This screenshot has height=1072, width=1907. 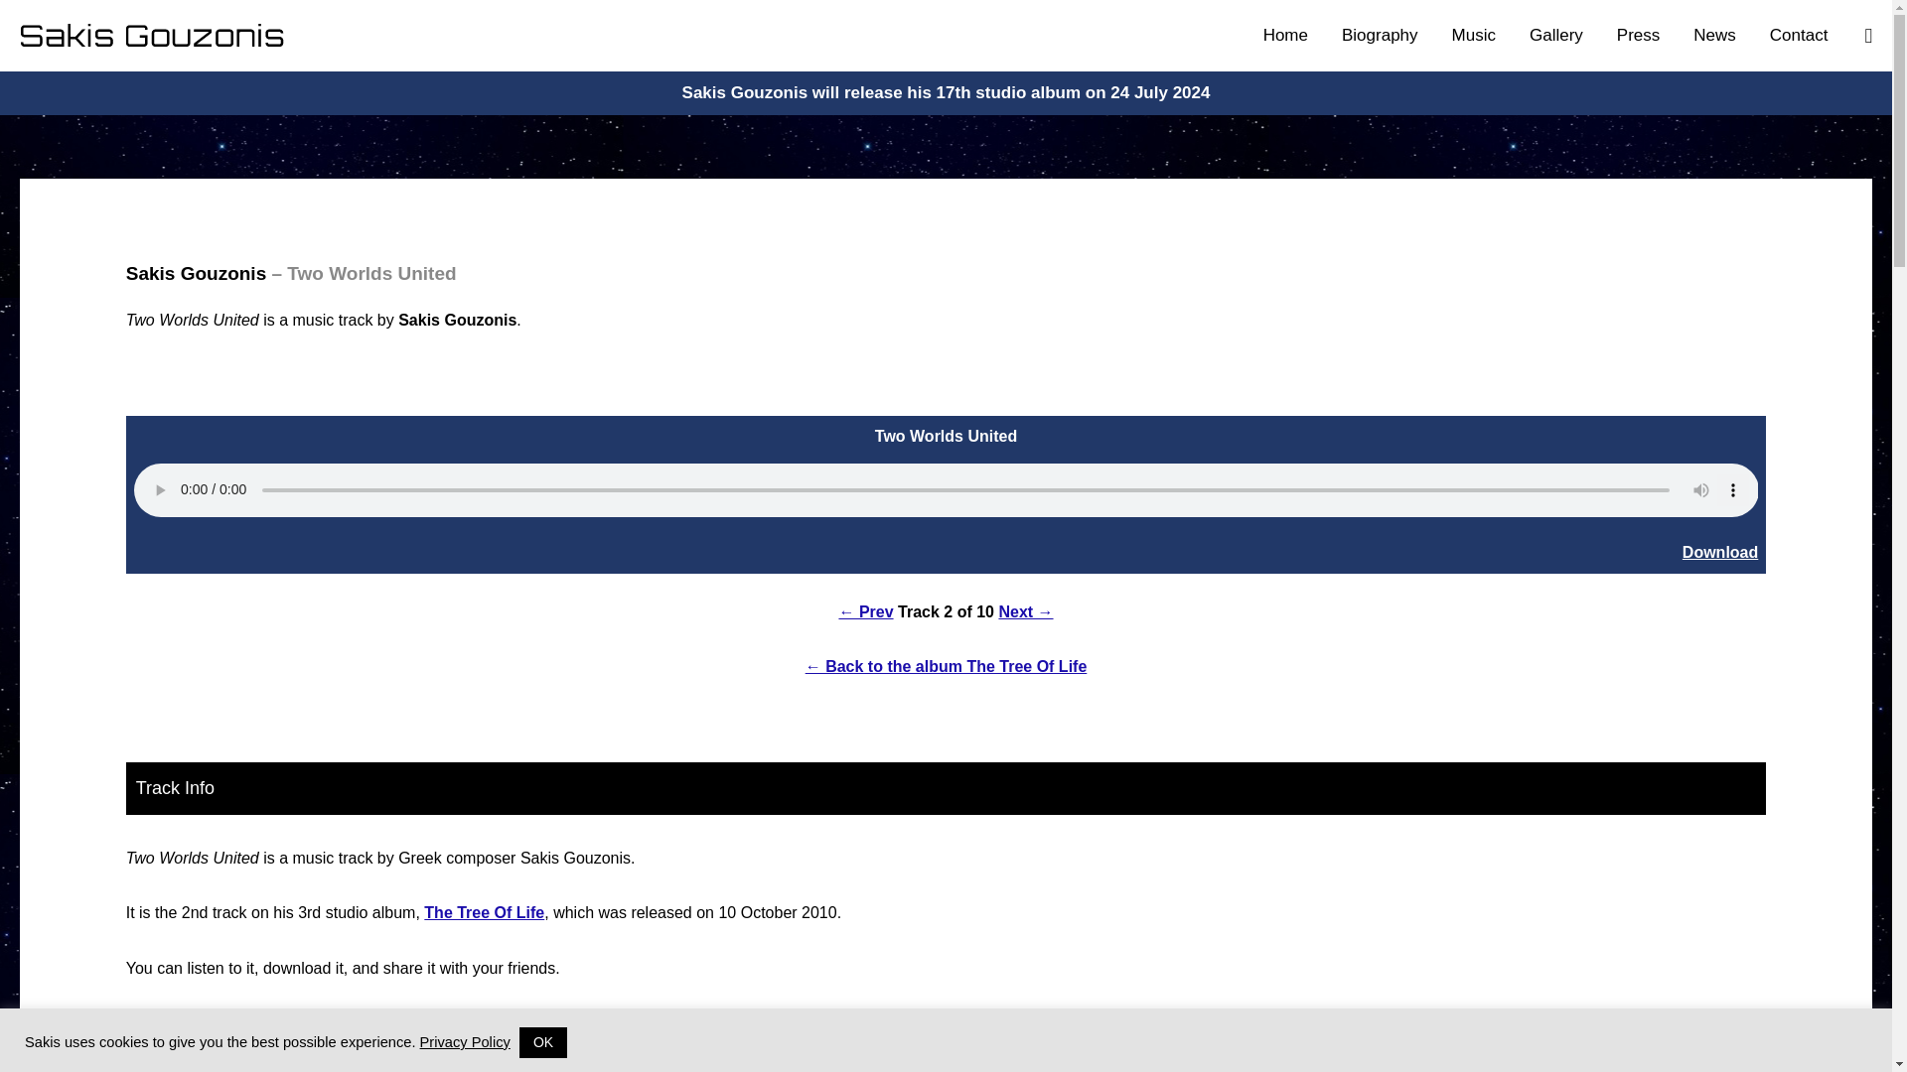 What do you see at coordinates (1799, 35) in the screenshot?
I see `Contact` at bounding box center [1799, 35].